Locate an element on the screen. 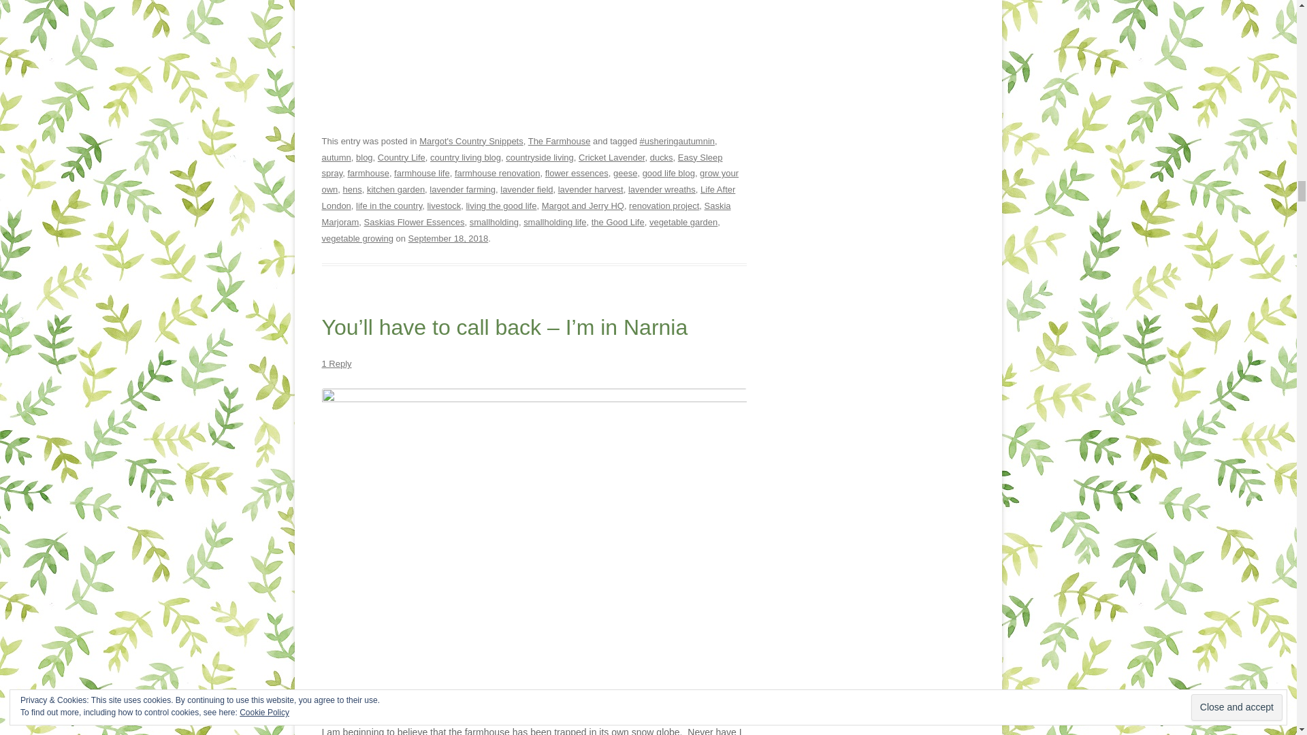 Image resolution: width=1307 pixels, height=735 pixels. lavender farming is located at coordinates (462, 189).